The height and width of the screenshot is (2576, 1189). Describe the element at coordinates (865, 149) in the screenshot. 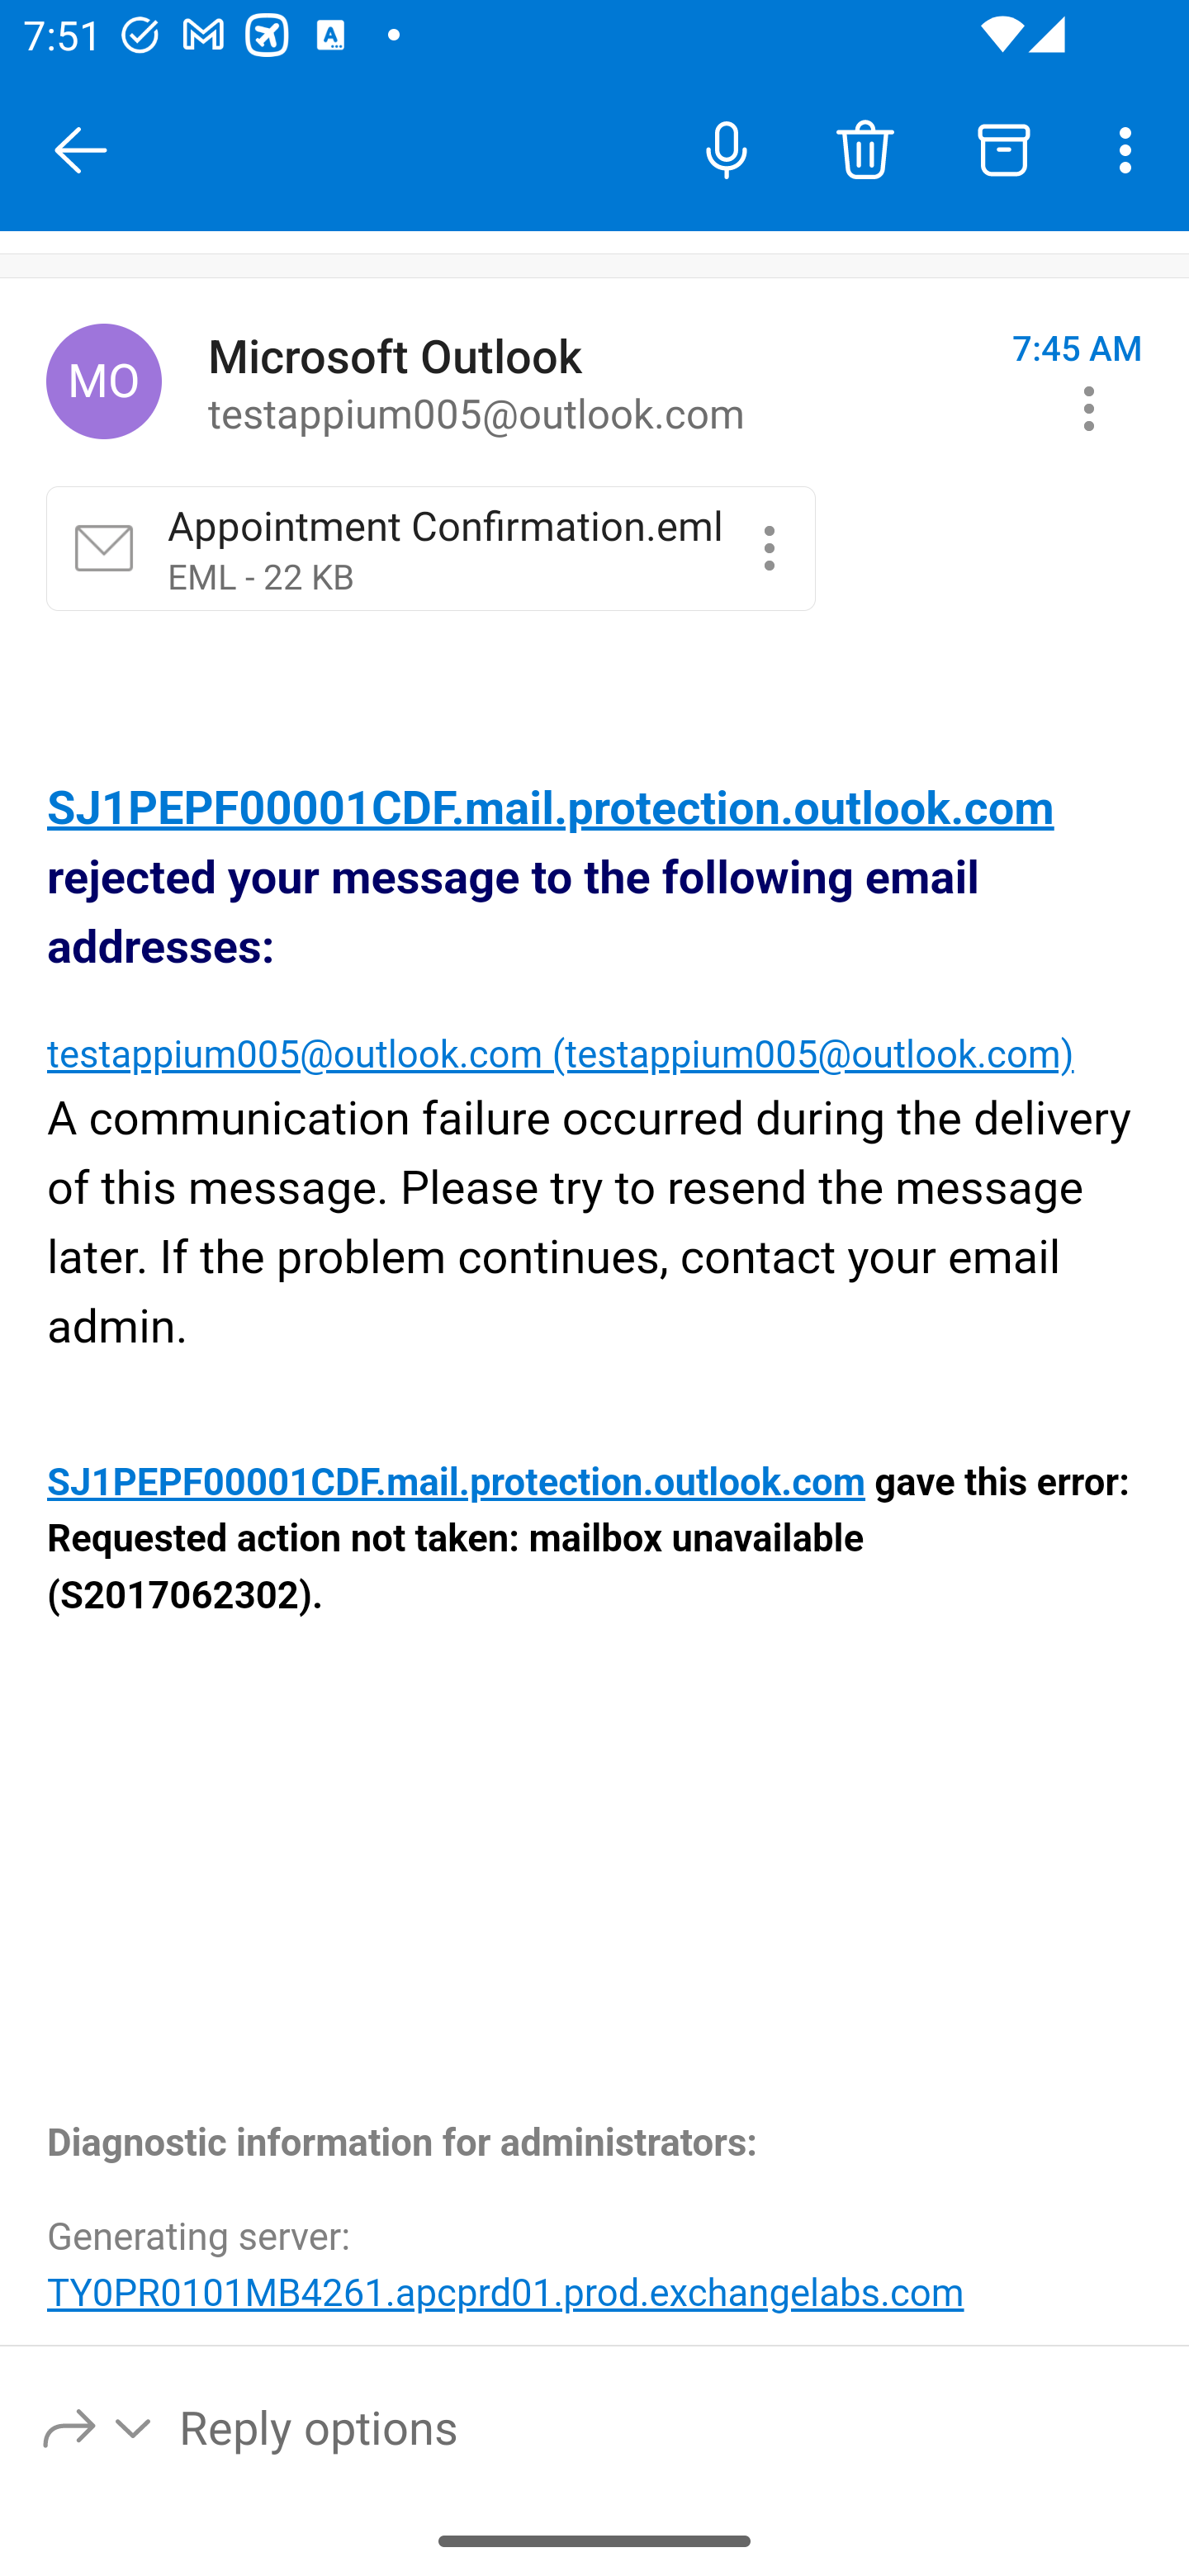

I see `Delete` at that location.